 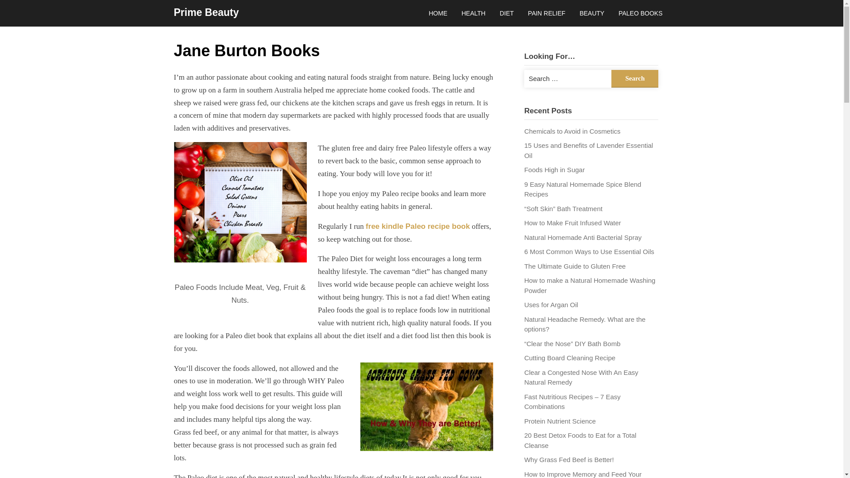 What do you see at coordinates (547, 13) in the screenshot?
I see `PAIN RELIEF` at bounding box center [547, 13].